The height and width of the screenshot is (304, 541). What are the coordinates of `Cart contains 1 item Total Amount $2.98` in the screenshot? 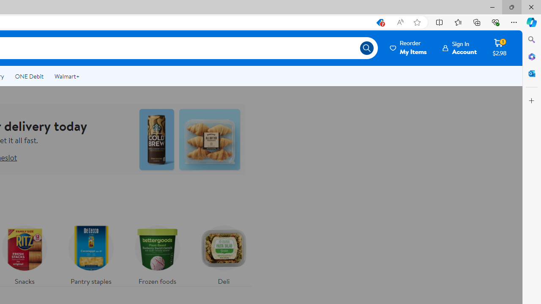 It's located at (500, 48).